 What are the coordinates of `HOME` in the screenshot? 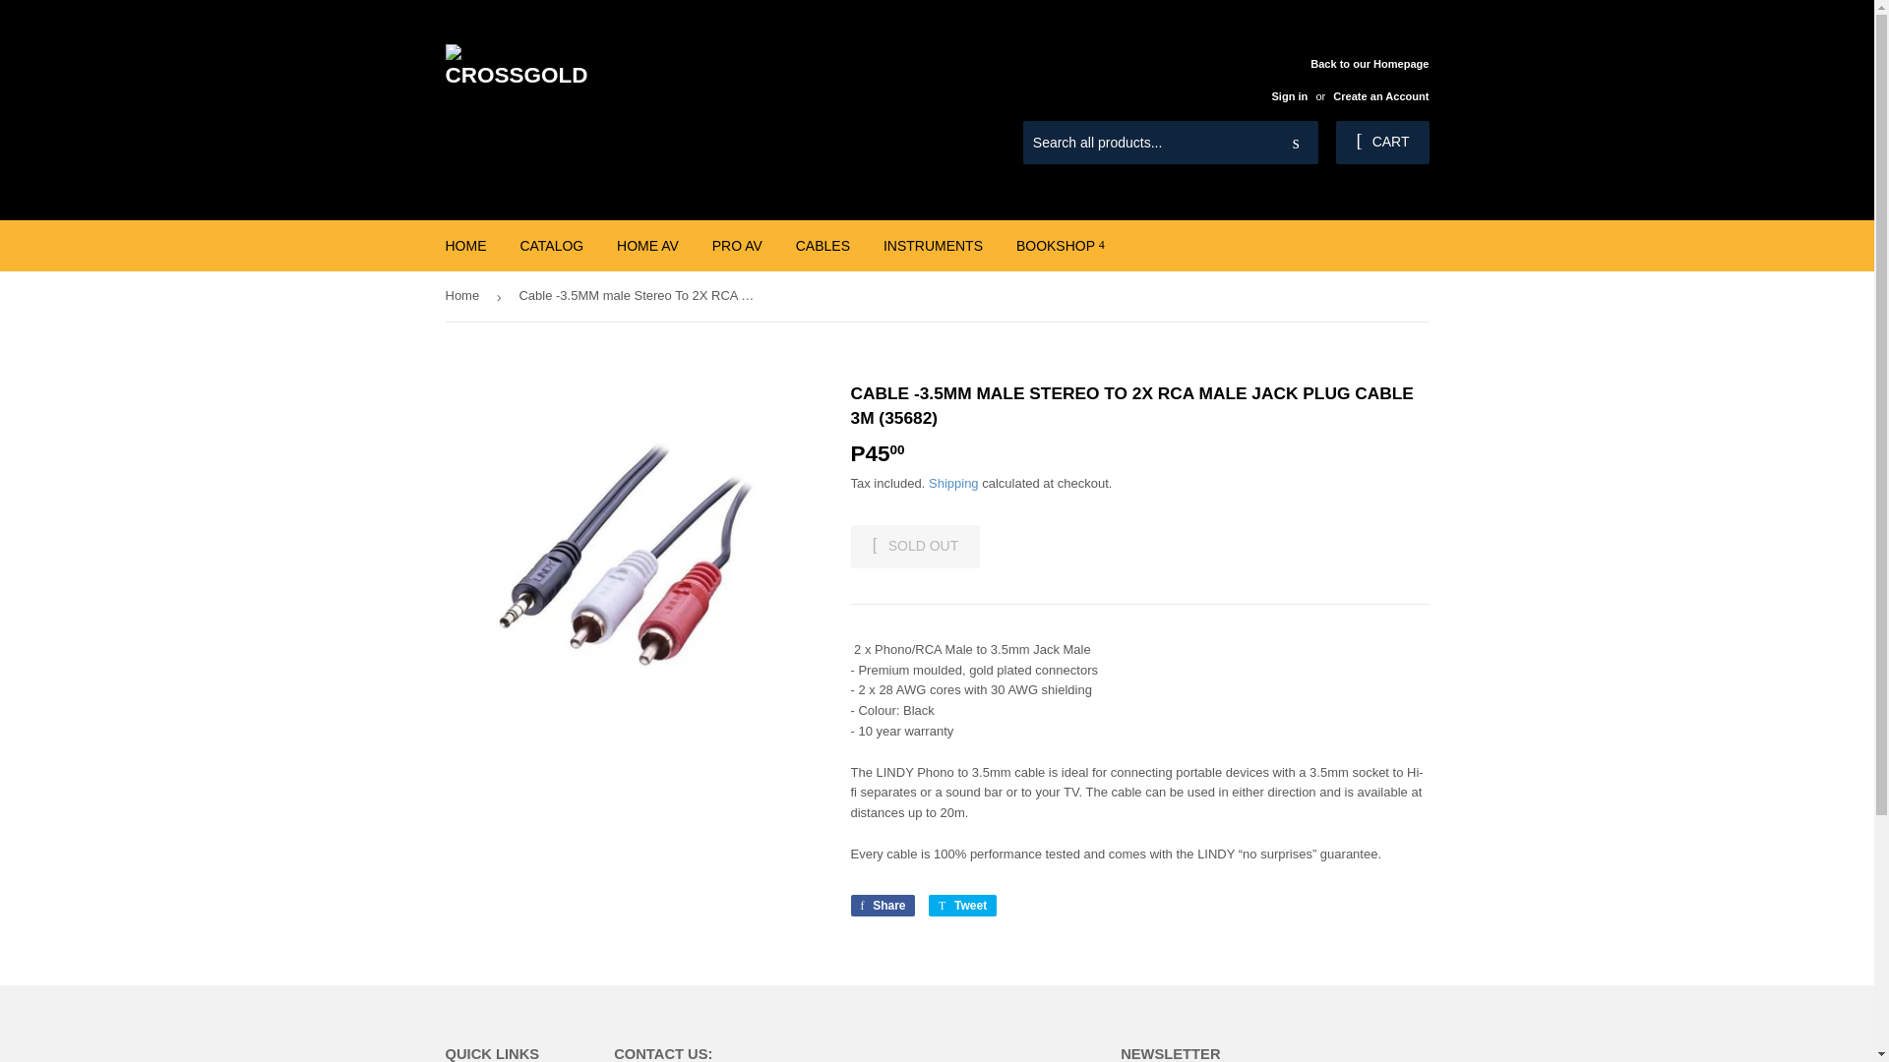 It's located at (466, 246).